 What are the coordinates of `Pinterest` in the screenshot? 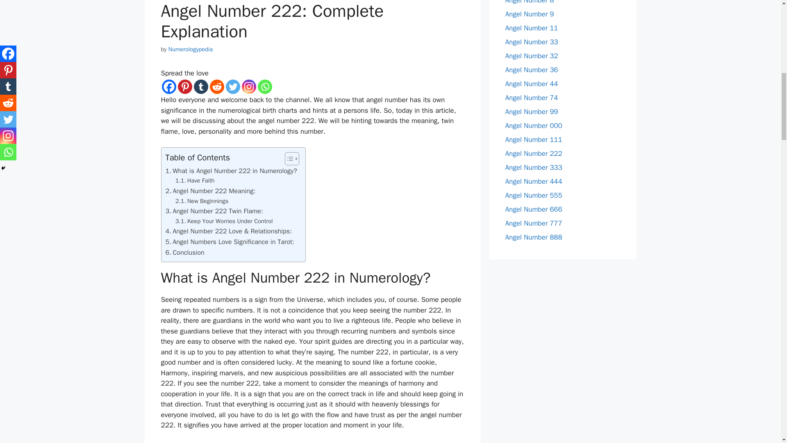 It's located at (184, 87).